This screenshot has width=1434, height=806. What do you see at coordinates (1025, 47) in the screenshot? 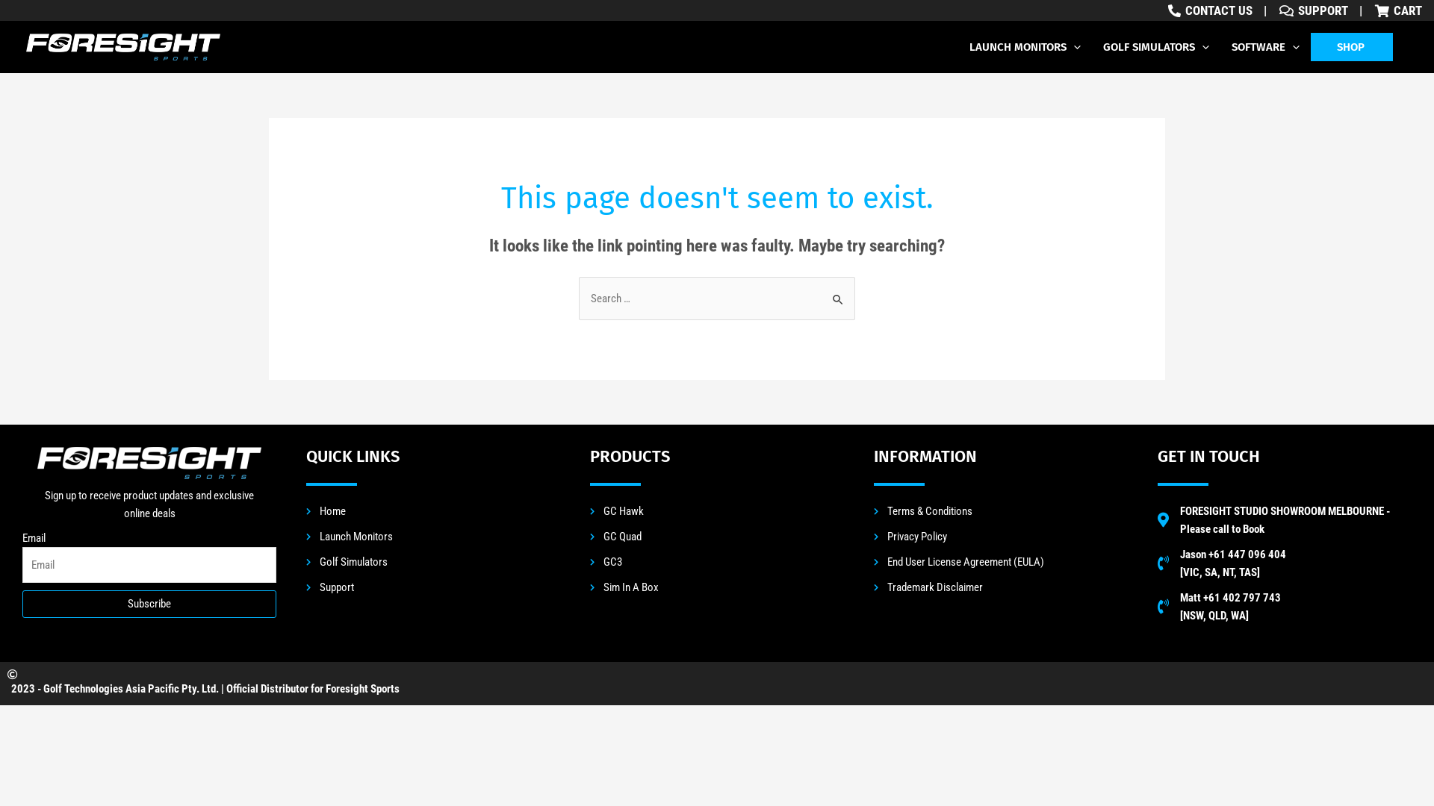
I see `LAUNCH MONITORS` at bounding box center [1025, 47].